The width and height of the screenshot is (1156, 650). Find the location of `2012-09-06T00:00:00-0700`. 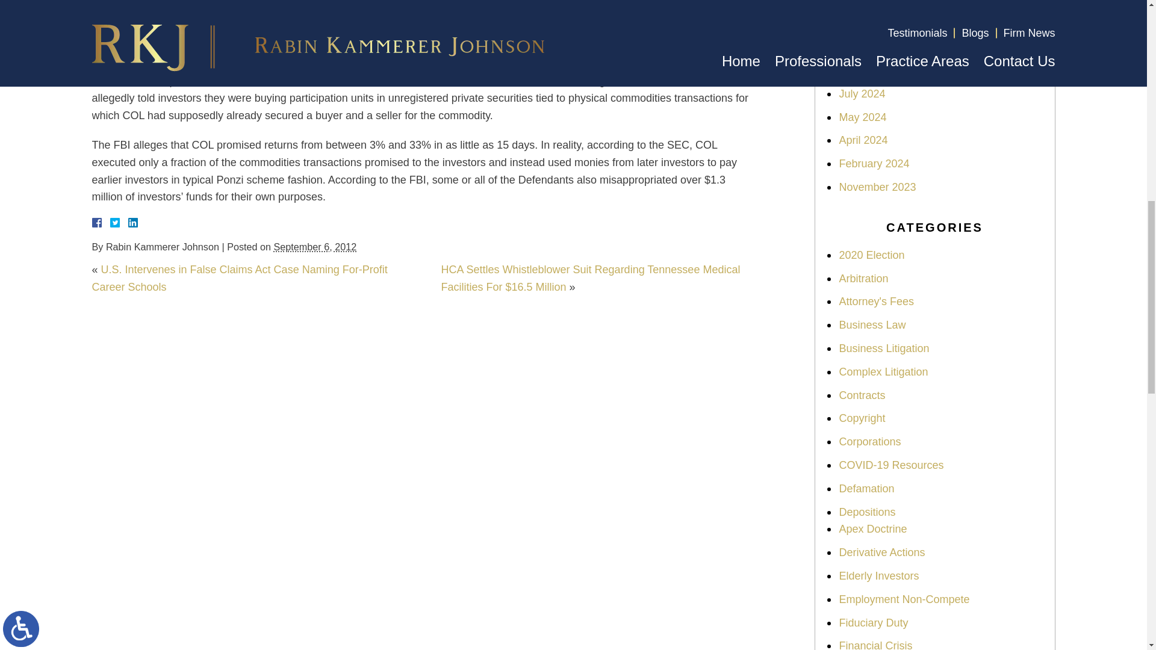

2012-09-06T00:00:00-0700 is located at coordinates (315, 247).